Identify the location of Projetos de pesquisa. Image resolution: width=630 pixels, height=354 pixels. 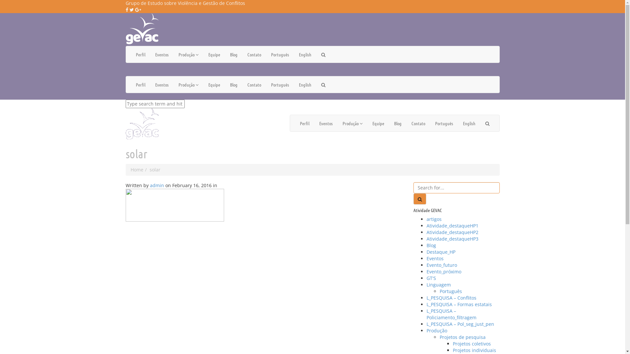
(463, 337).